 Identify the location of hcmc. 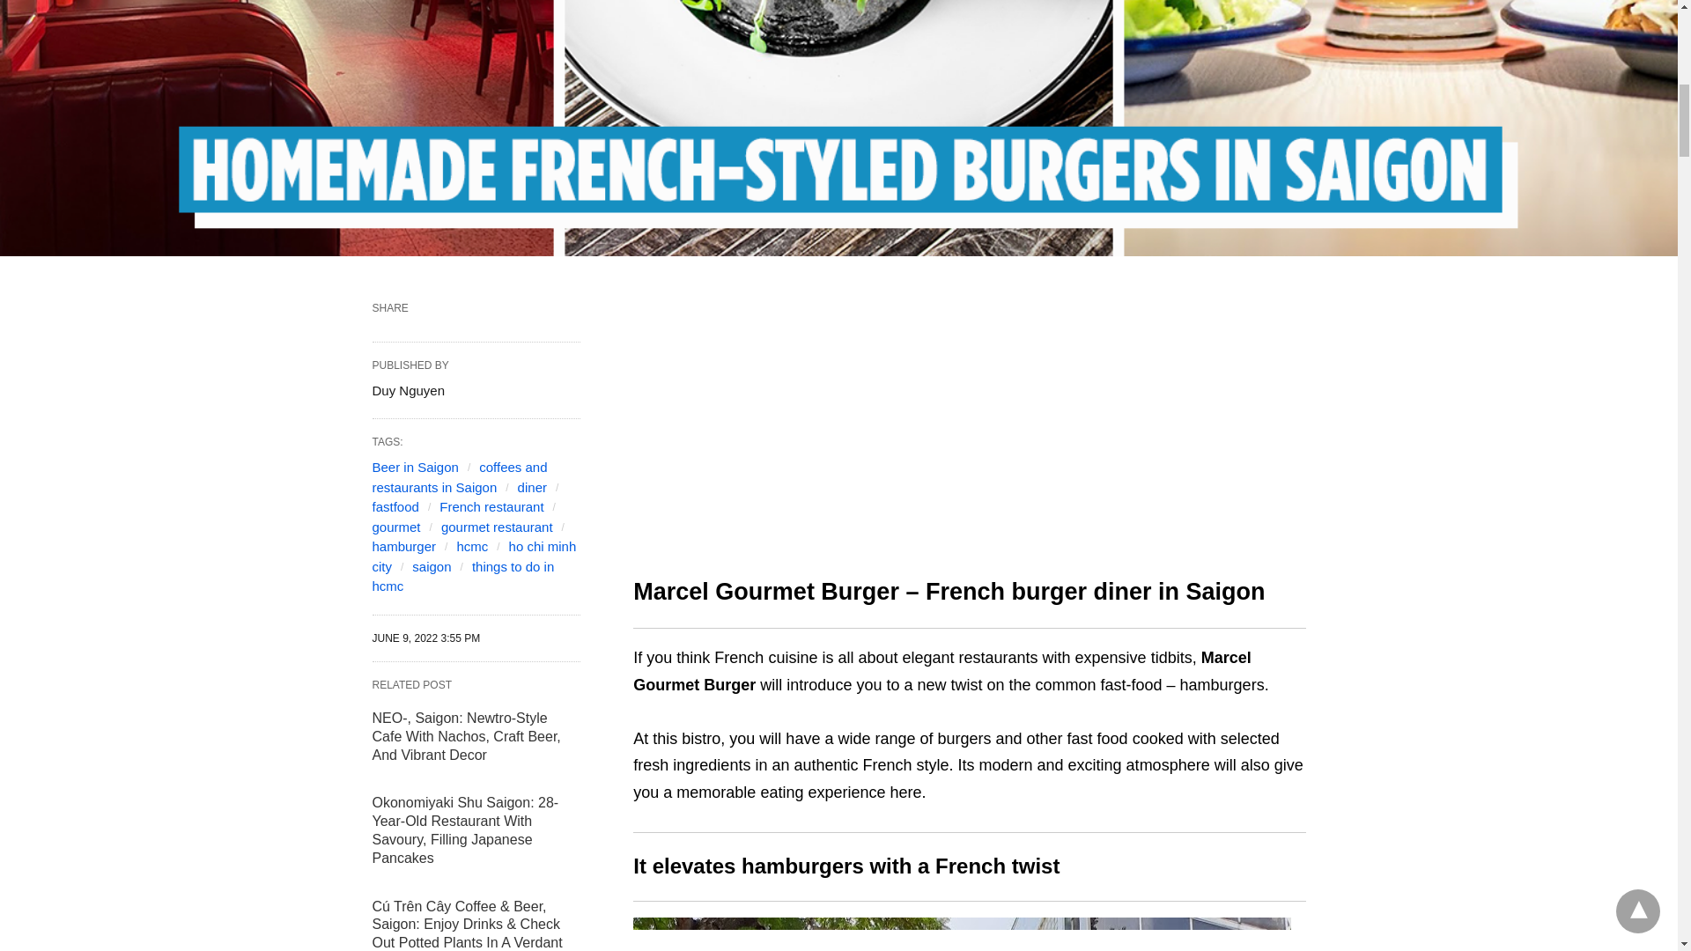
(472, 546).